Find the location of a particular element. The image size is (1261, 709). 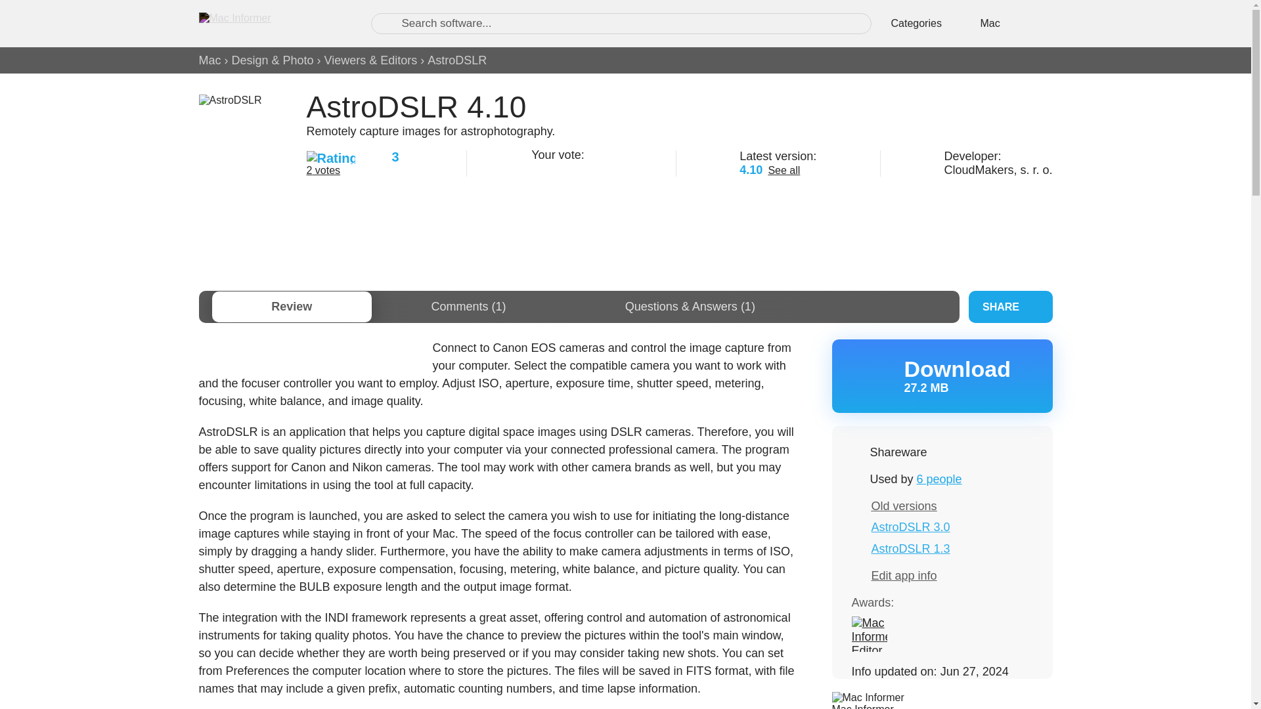

Search software... is located at coordinates (621, 24).